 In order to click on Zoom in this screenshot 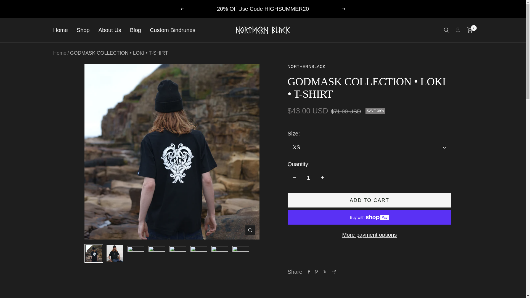, I will do `click(250, 230)`.